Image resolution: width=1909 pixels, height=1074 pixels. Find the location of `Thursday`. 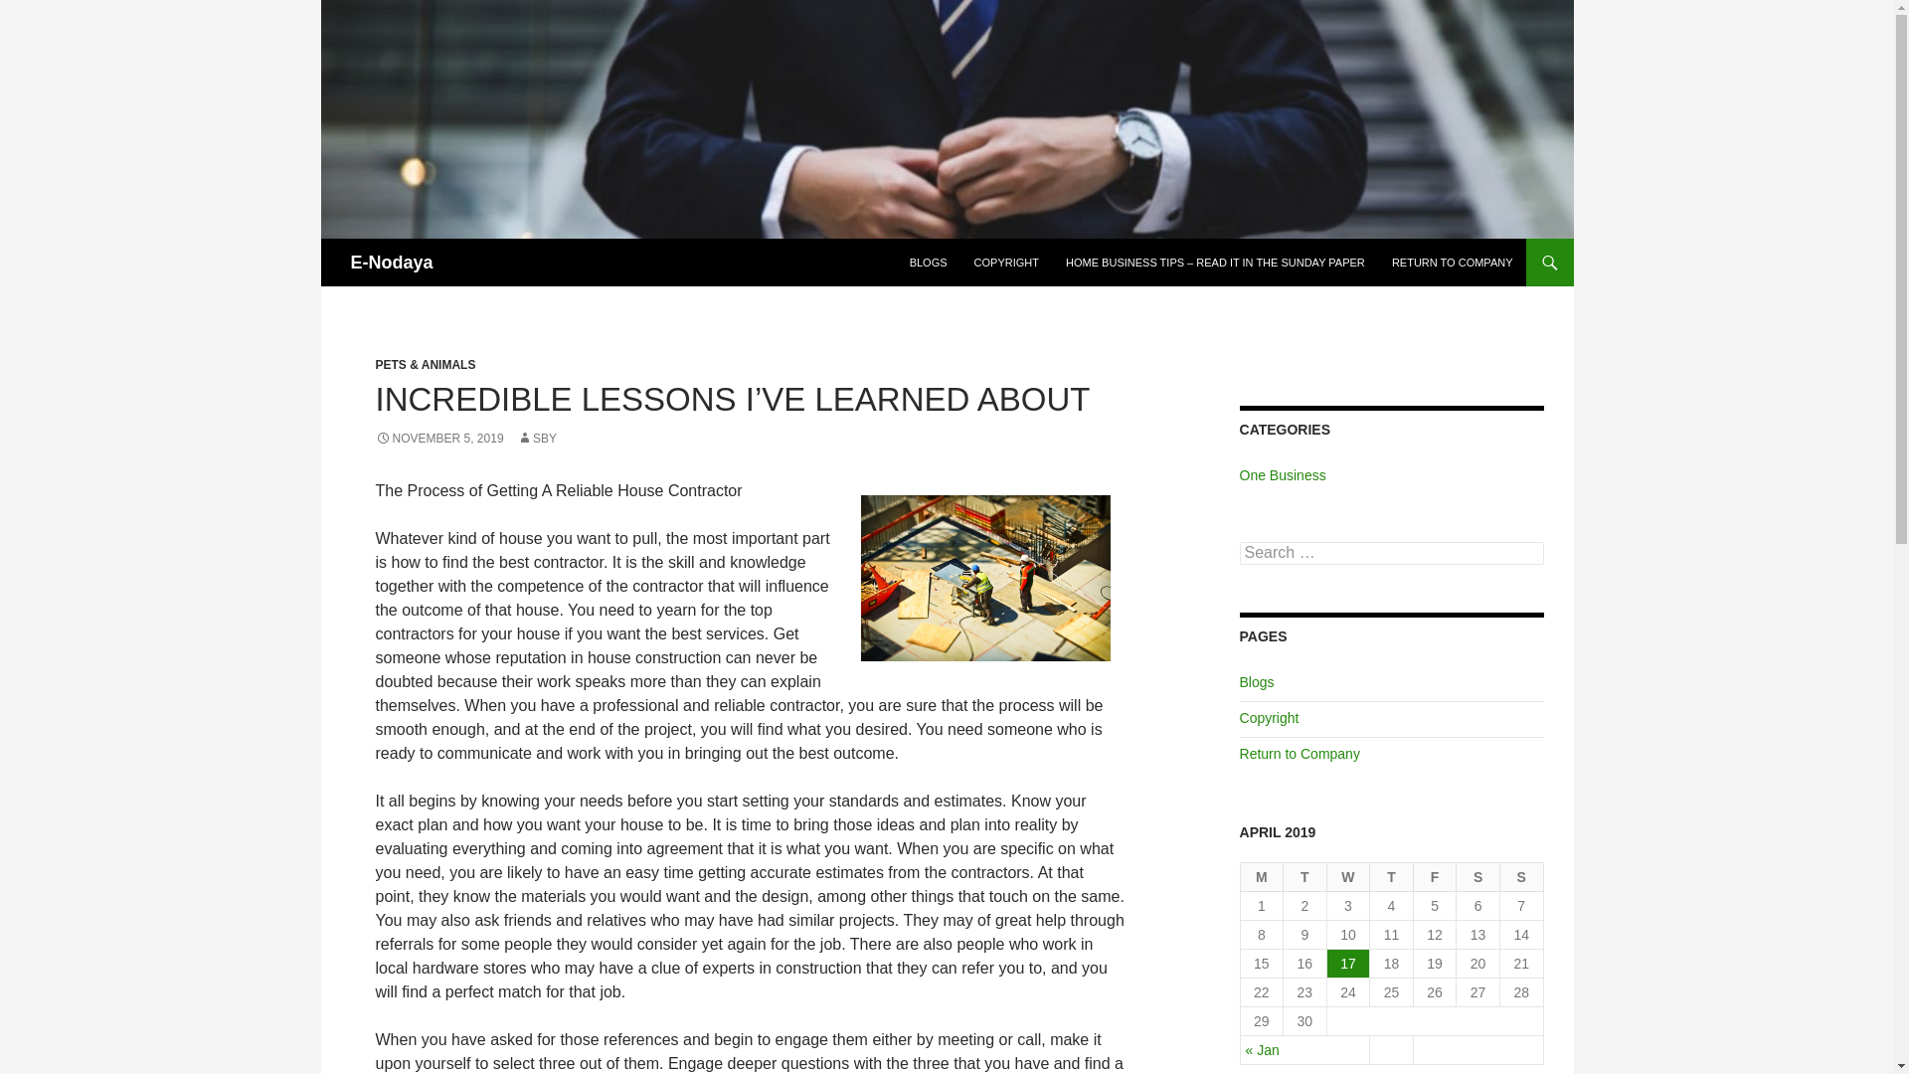

Thursday is located at coordinates (1392, 877).